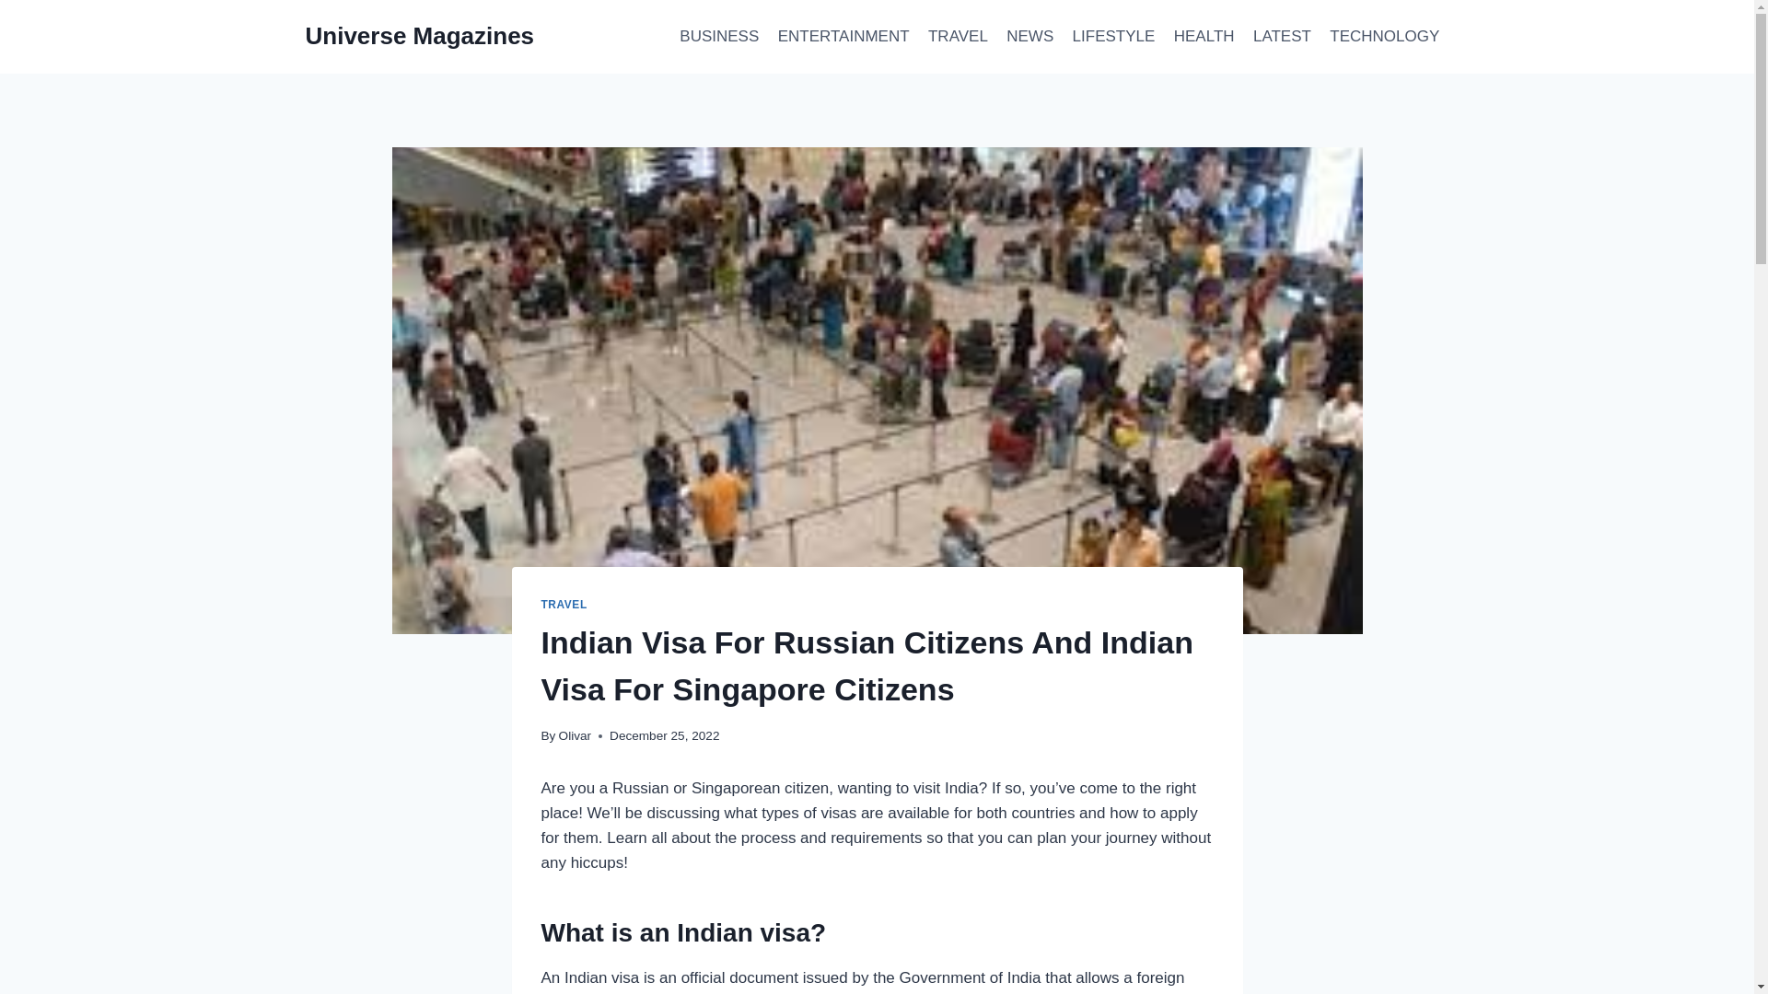 The height and width of the screenshot is (994, 1768). I want to click on Universe Magazines, so click(420, 36).